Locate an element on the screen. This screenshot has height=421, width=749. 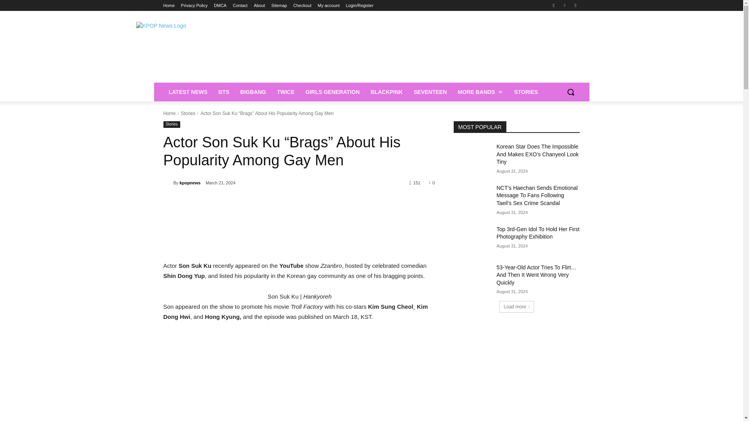
BTS is located at coordinates (224, 92).